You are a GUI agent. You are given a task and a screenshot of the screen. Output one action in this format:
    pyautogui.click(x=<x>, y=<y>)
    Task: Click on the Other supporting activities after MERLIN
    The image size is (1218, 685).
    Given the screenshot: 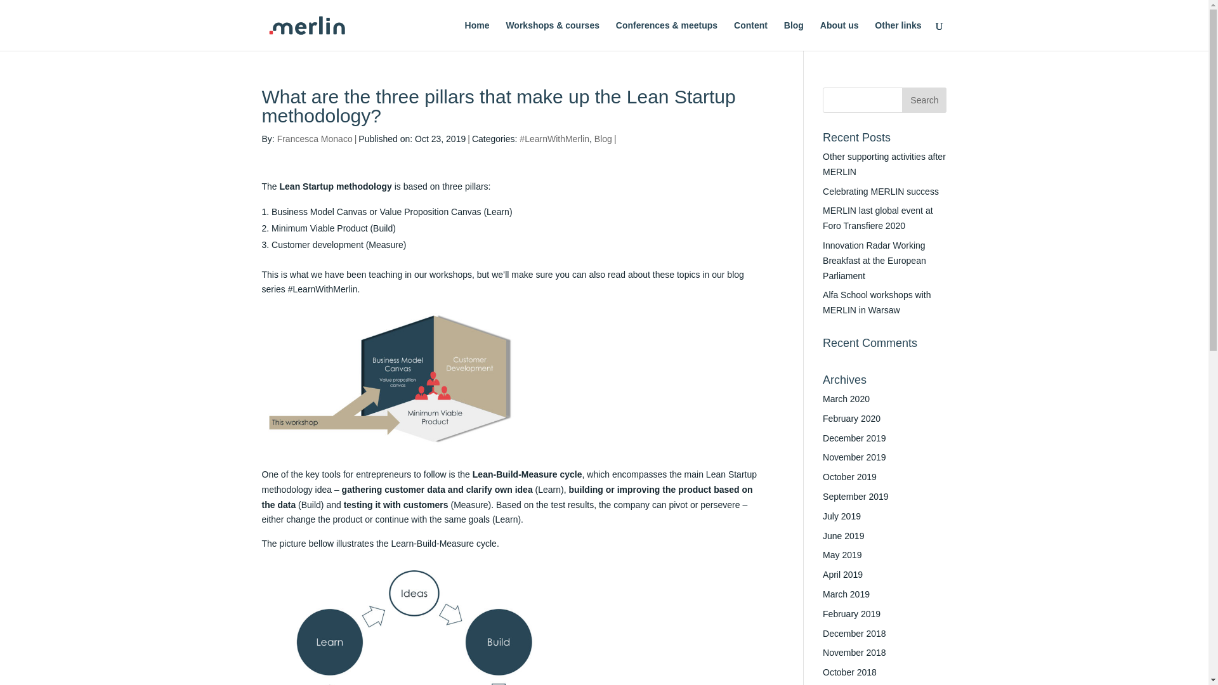 What is the action you would take?
    pyautogui.click(x=884, y=164)
    